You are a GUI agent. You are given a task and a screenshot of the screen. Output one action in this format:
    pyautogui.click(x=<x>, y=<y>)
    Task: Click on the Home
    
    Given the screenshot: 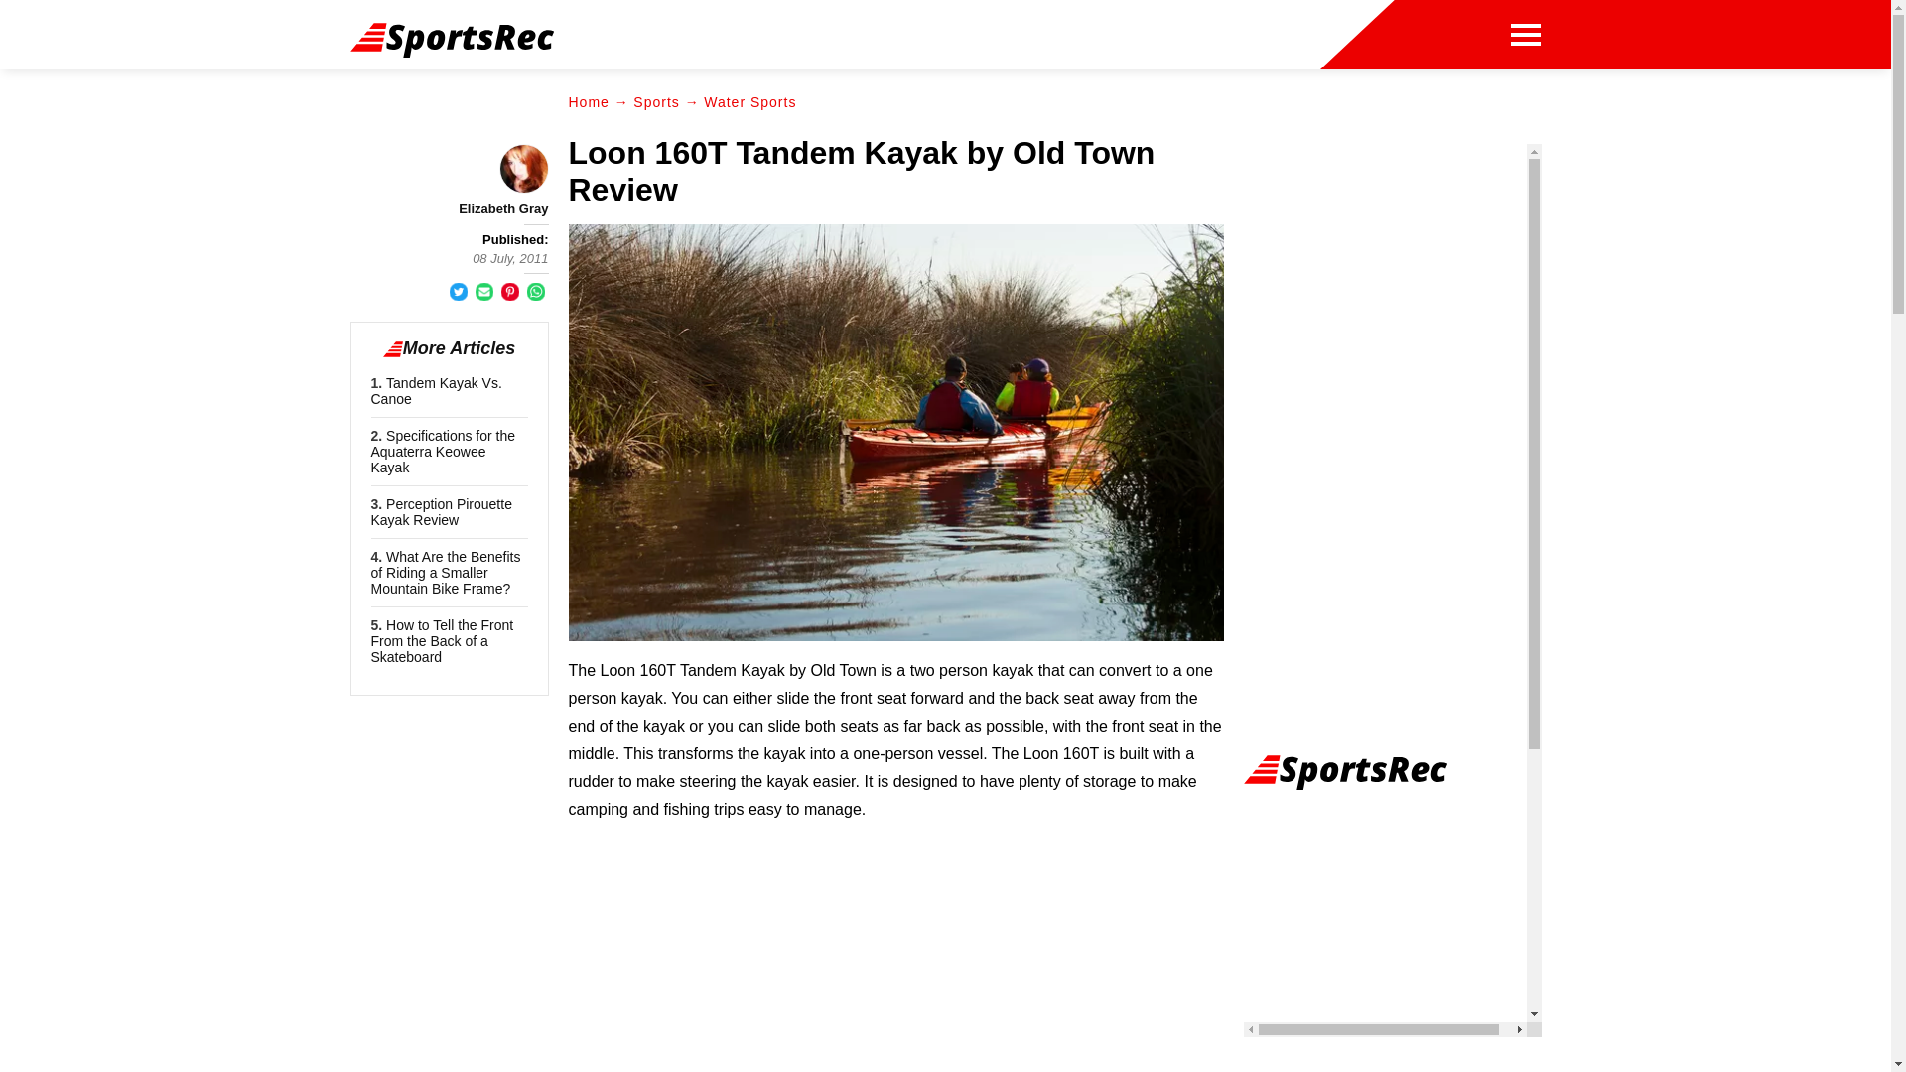 What is the action you would take?
    pyautogui.click(x=588, y=102)
    